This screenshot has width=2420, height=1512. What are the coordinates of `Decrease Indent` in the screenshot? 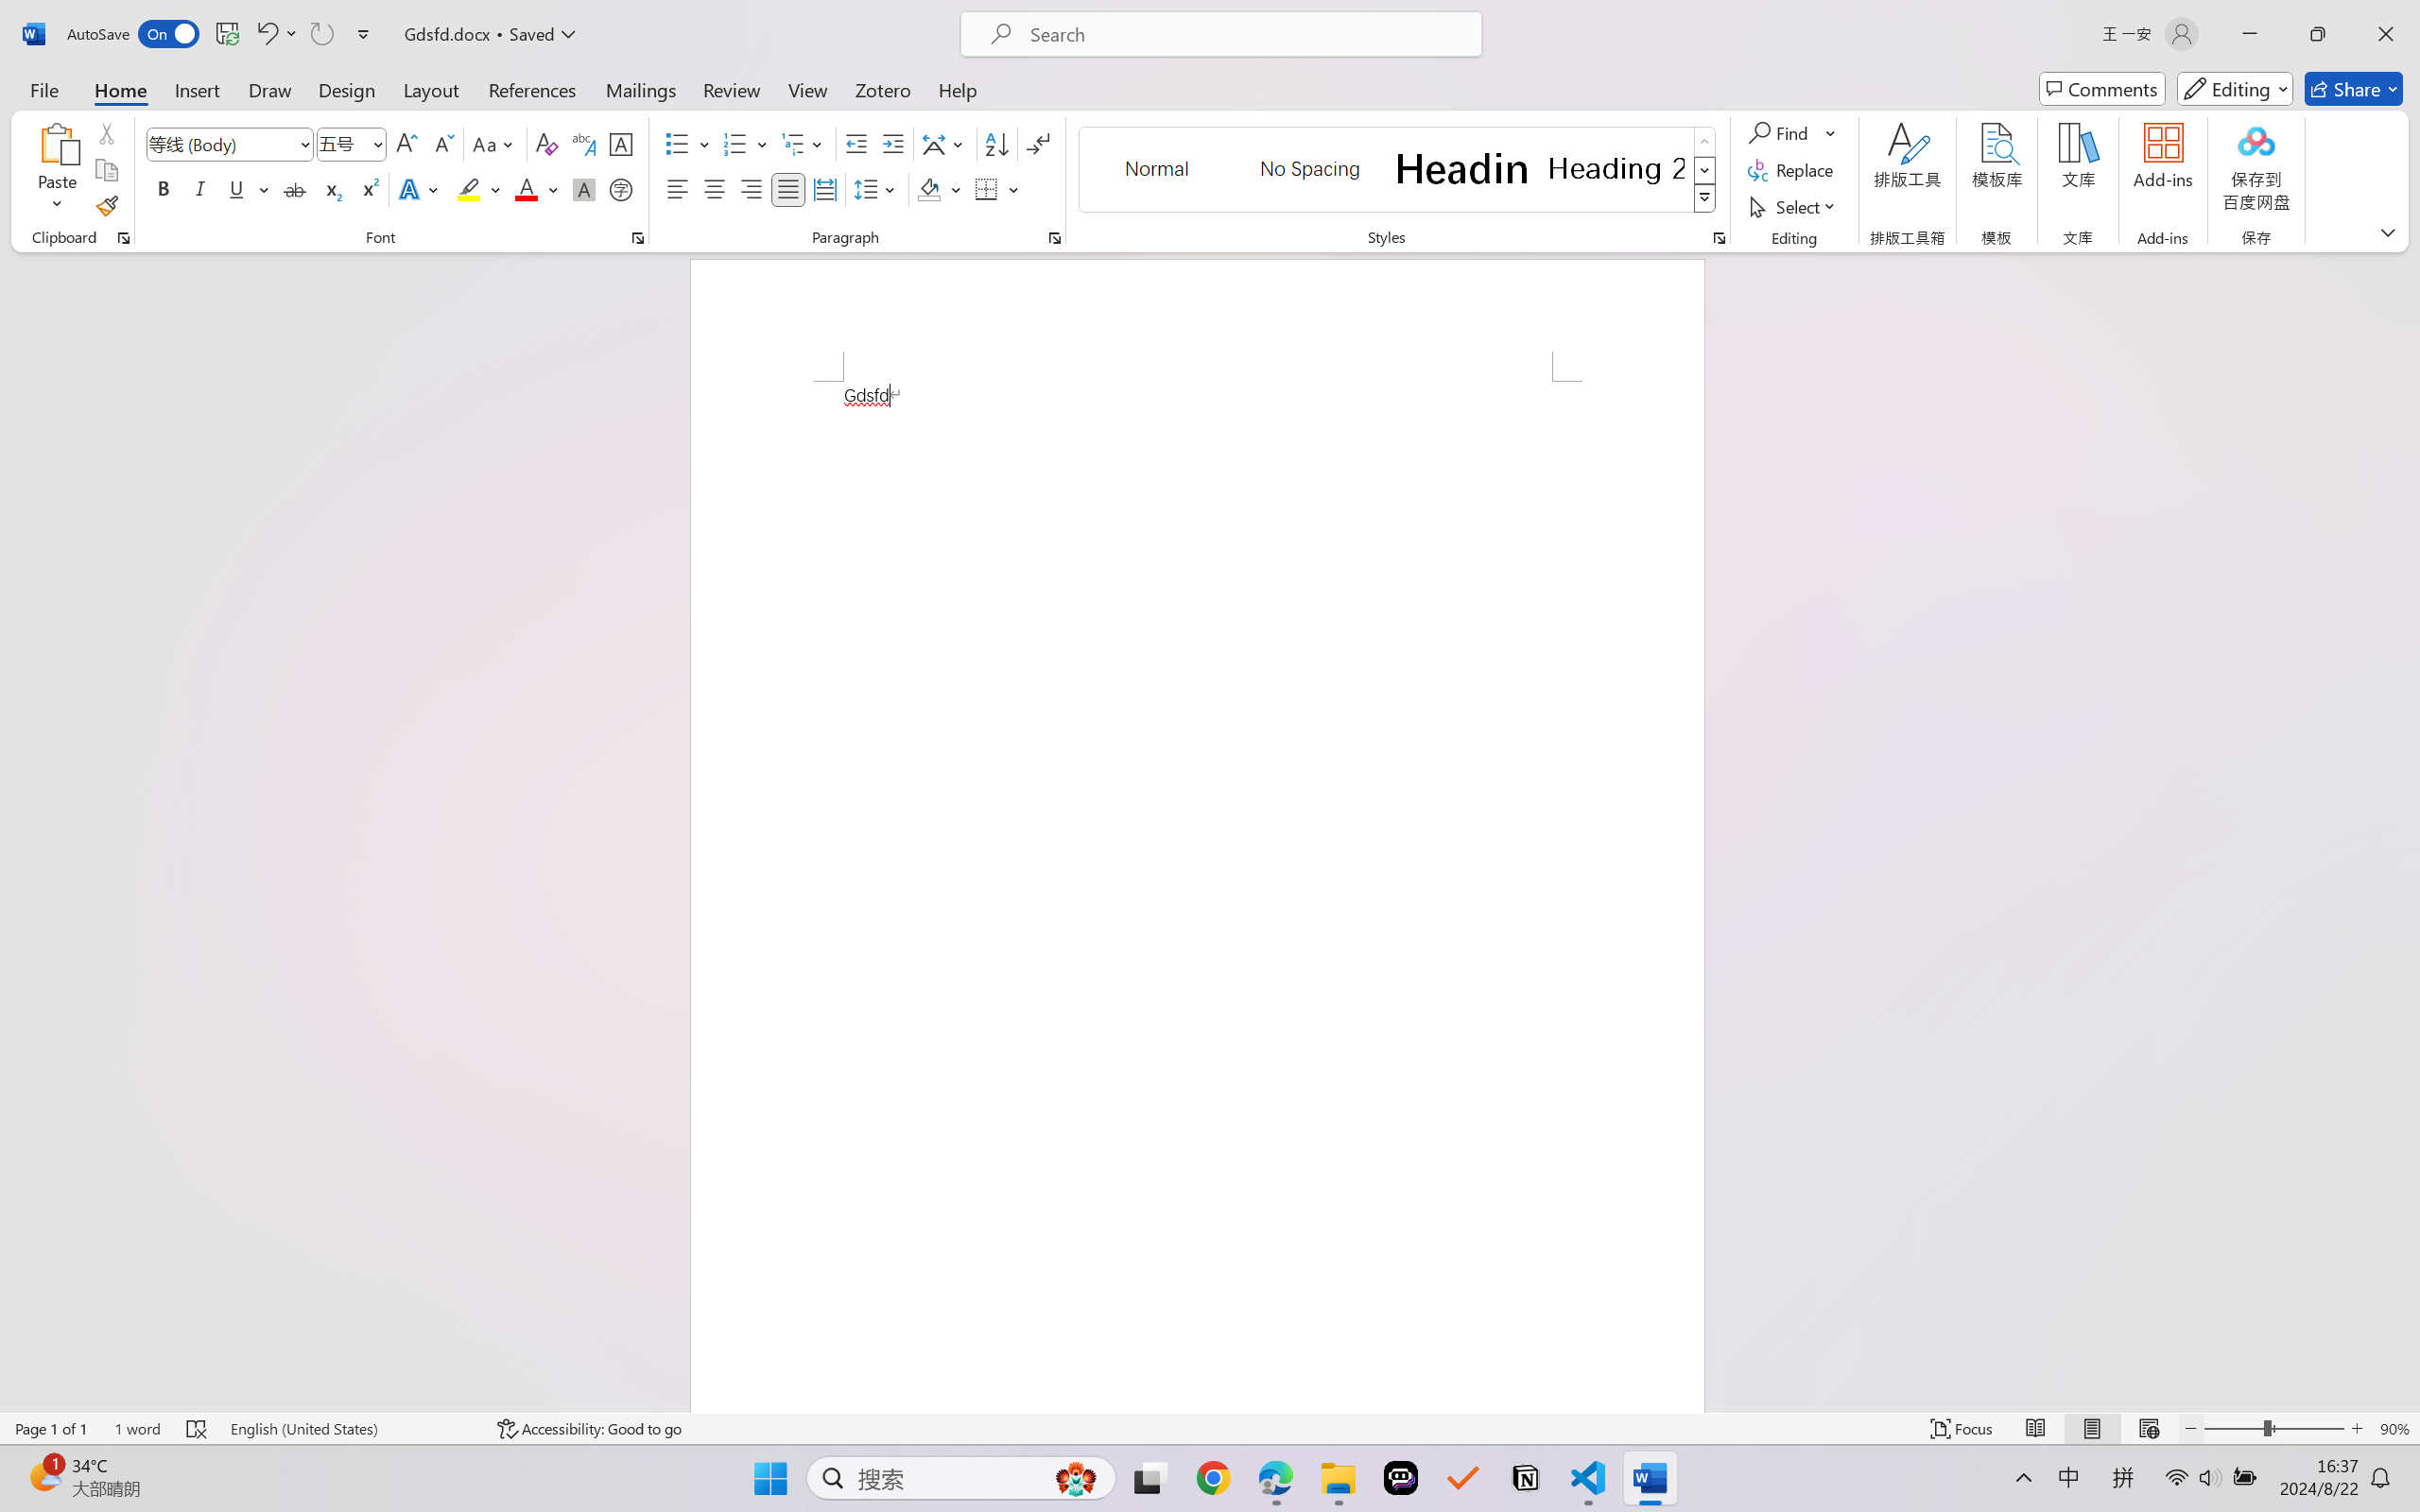 It's located at (856, 144).